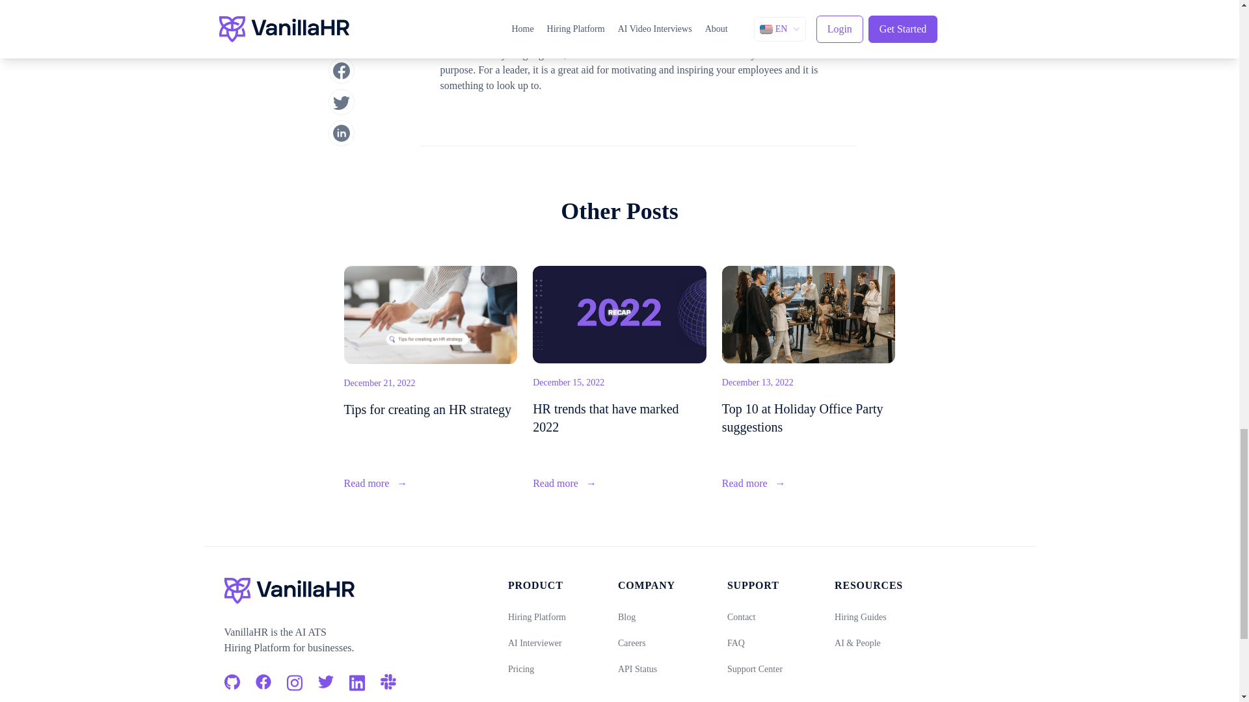 The width and height of the screenshot is (1249, 702). Describe the element at coordinates (627, 616) in the screenshot. I see `Blog` at that location.